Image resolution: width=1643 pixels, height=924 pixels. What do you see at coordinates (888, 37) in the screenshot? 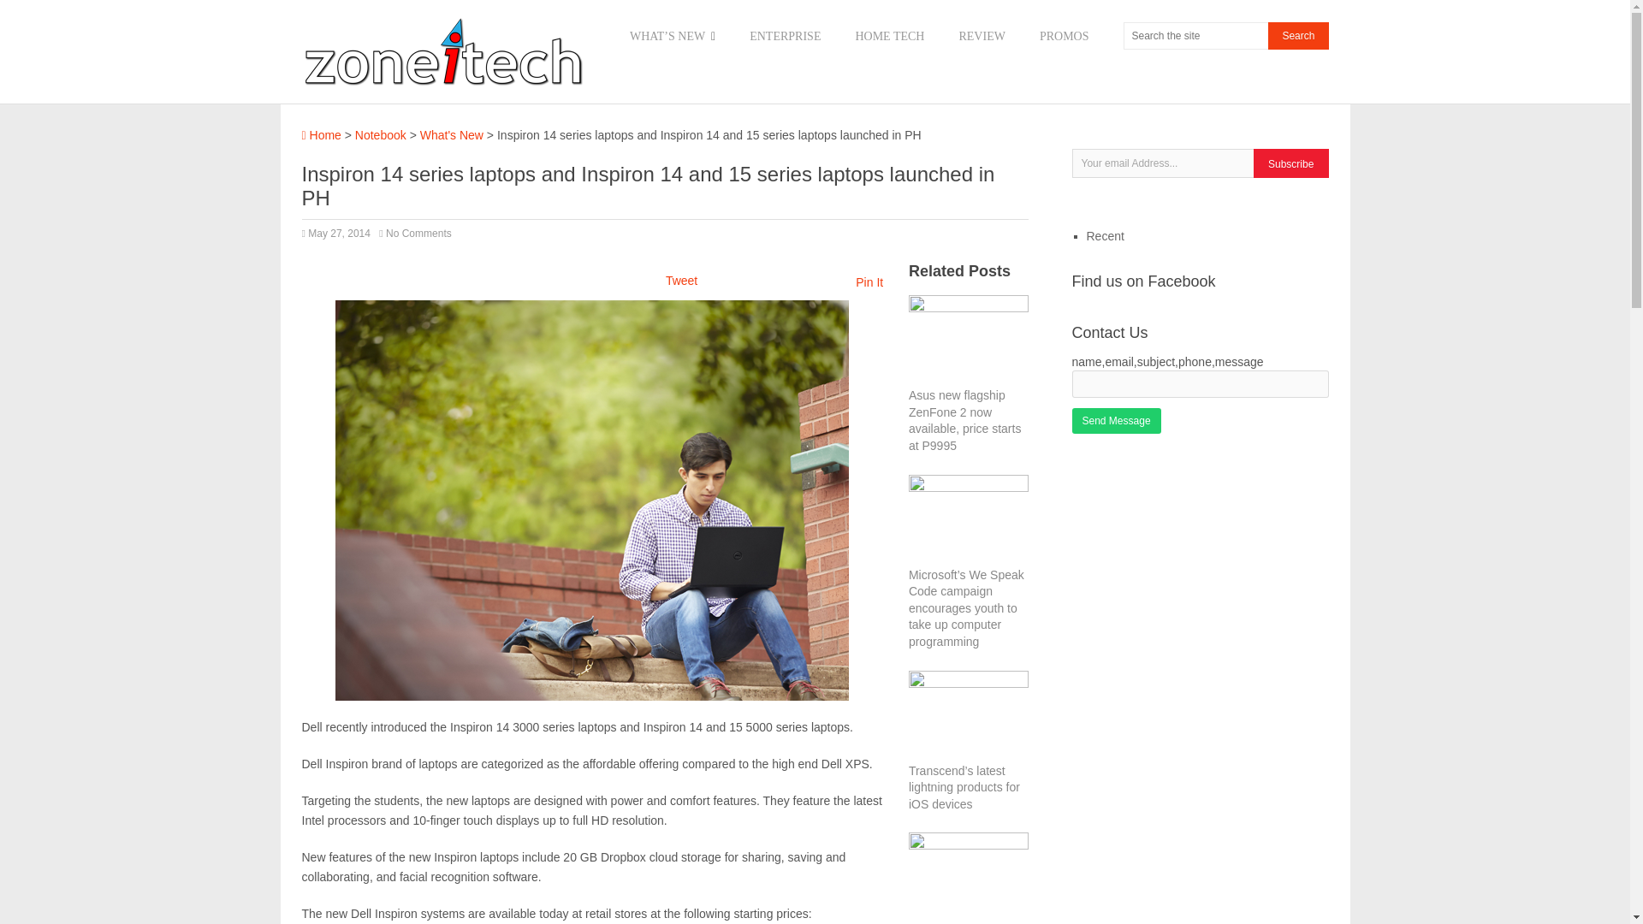
I see `HOME TECH` at bounding box center [888, 37].